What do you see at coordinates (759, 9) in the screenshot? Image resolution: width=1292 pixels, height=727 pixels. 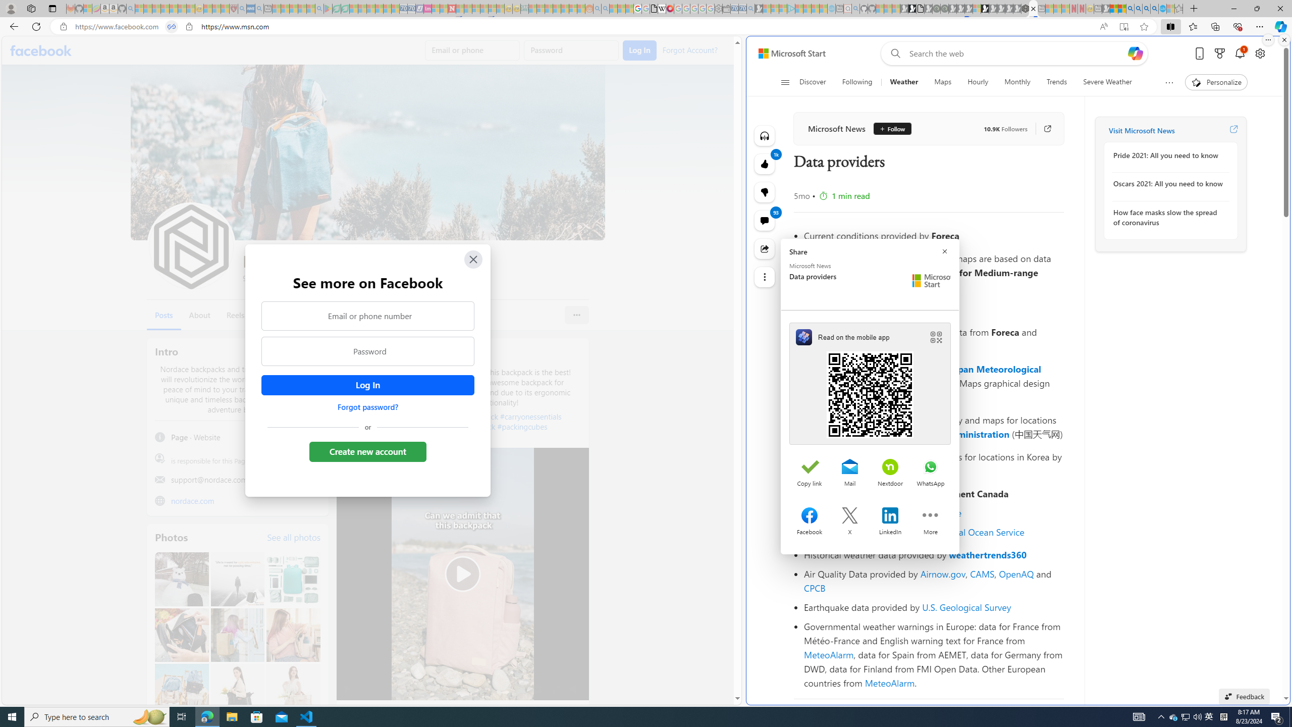 I see `Microsoft Start Gaming - Sleeping` at bounding box center [759, 9].